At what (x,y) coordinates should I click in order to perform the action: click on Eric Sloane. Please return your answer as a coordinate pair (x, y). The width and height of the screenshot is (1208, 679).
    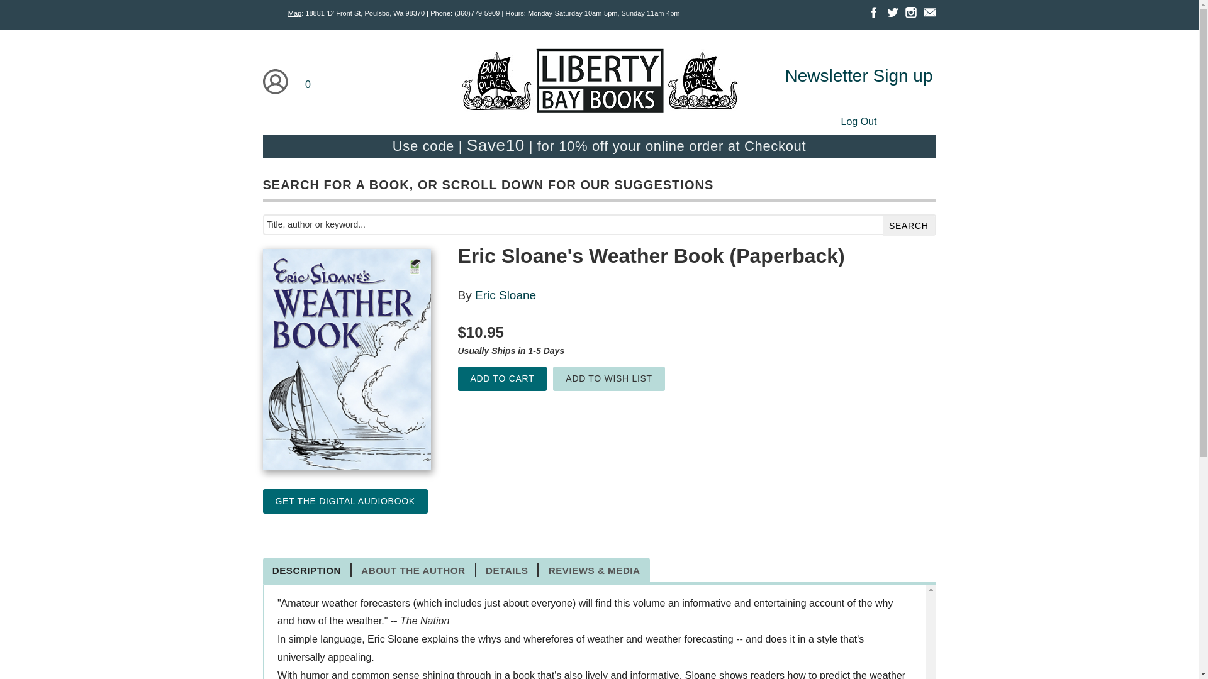
    Looking at the image, I should click on (505, 295).